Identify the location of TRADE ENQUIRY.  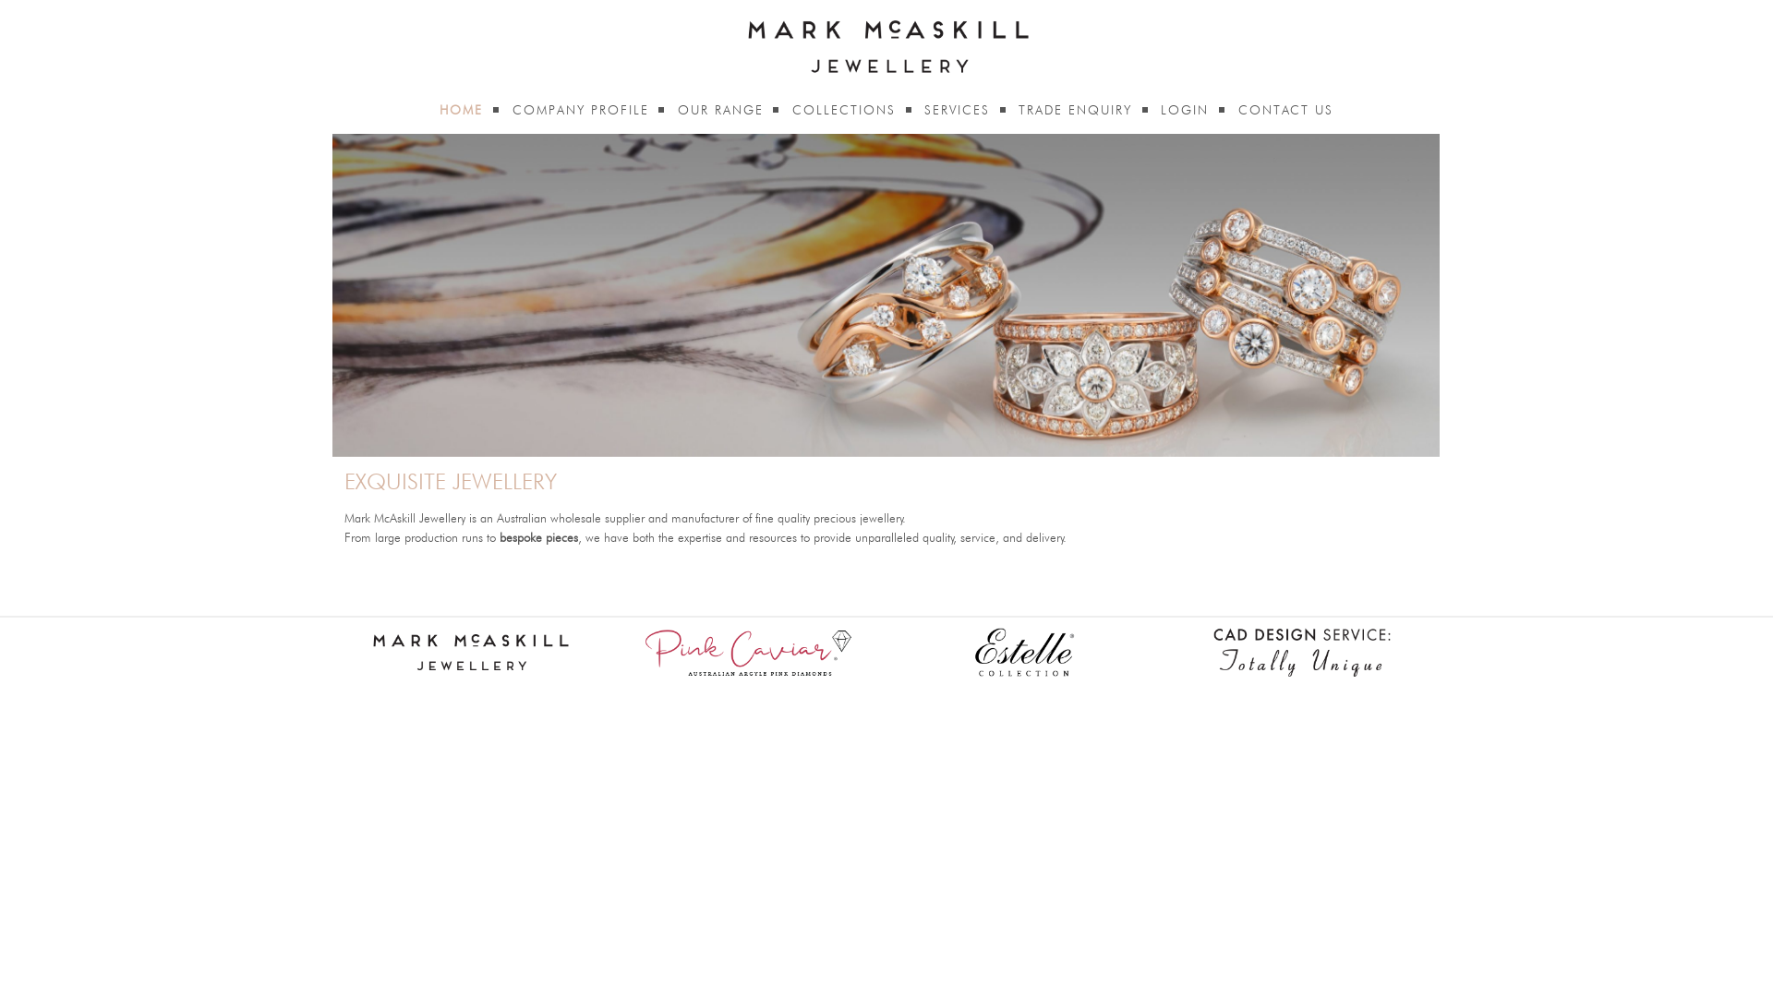
(1075, 111).